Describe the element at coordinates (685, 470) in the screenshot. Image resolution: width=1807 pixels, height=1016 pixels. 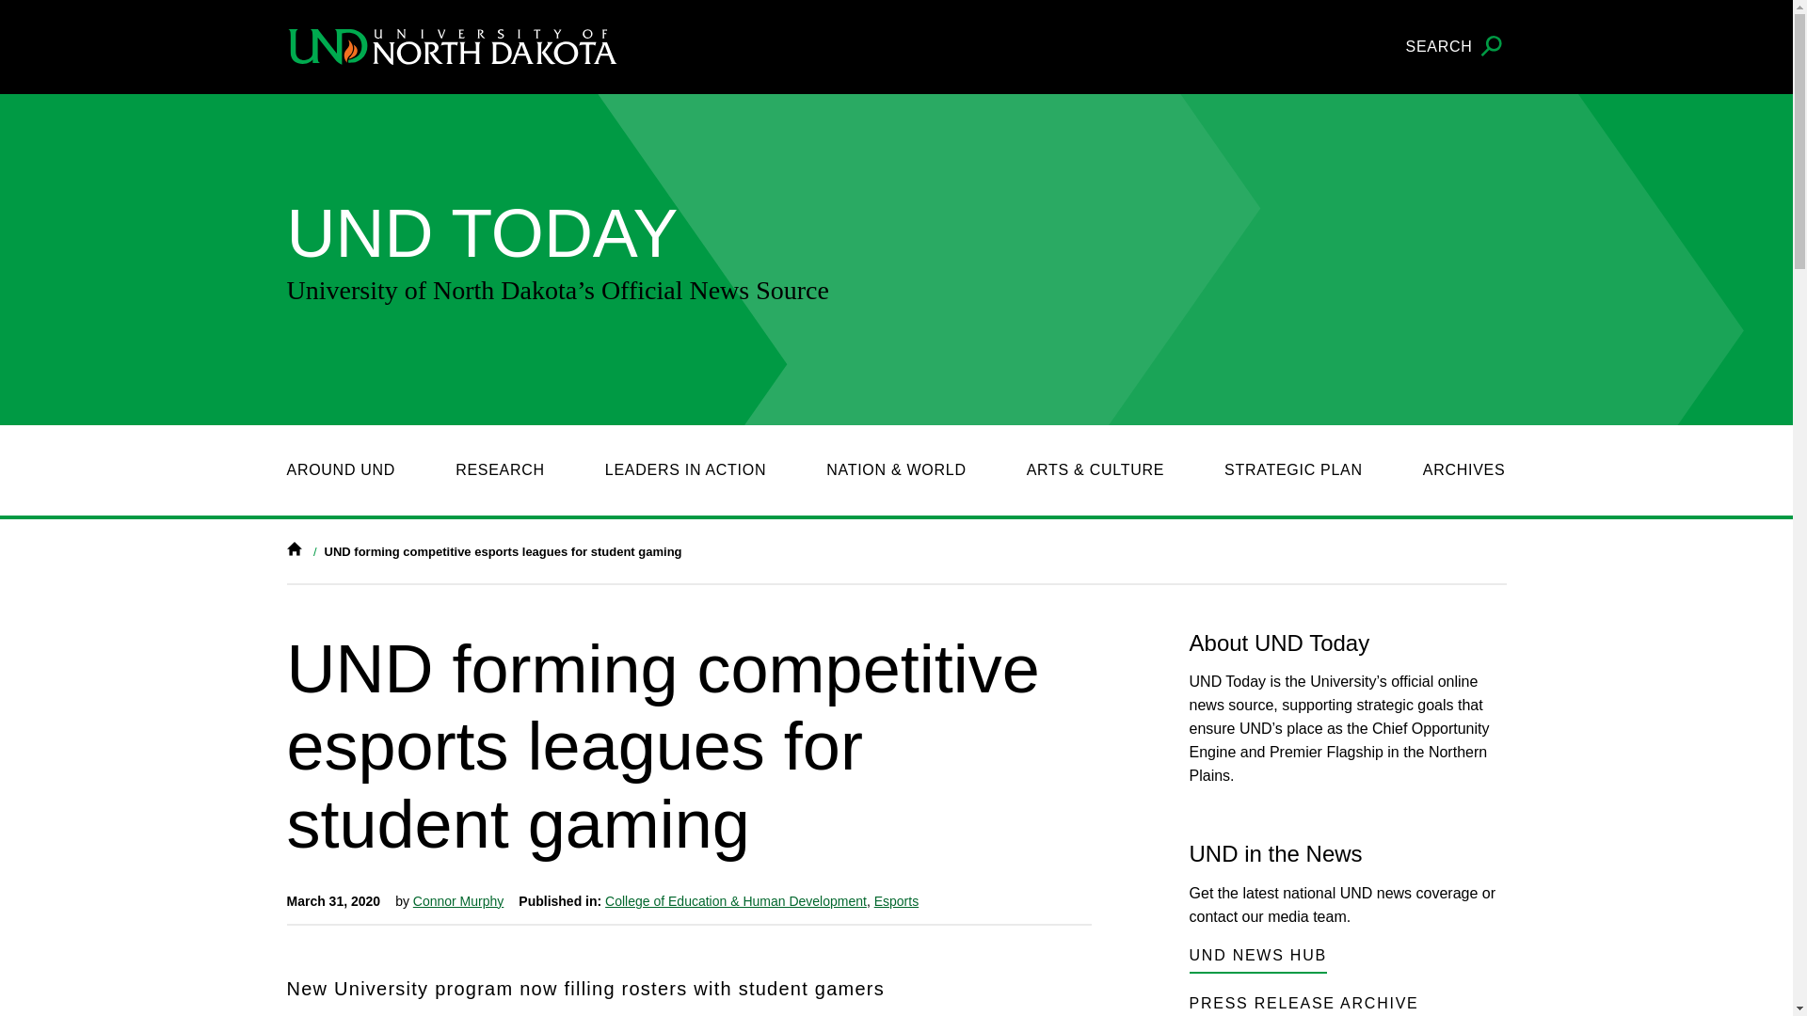
I see `LEADERS IN ACTION` at that location.